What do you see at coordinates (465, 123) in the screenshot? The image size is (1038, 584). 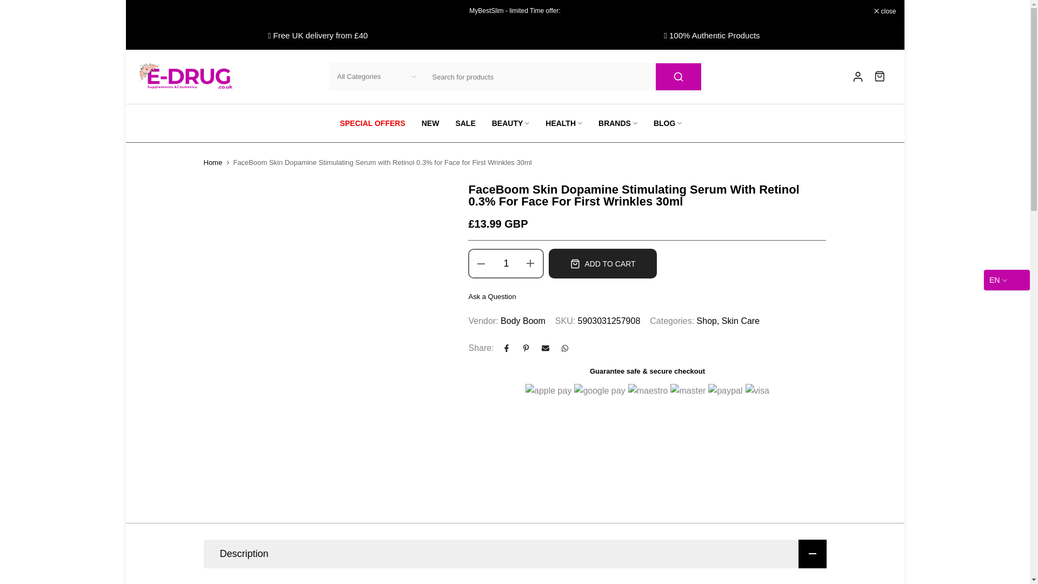 I see `SALE` at bounding box center [465, 123].